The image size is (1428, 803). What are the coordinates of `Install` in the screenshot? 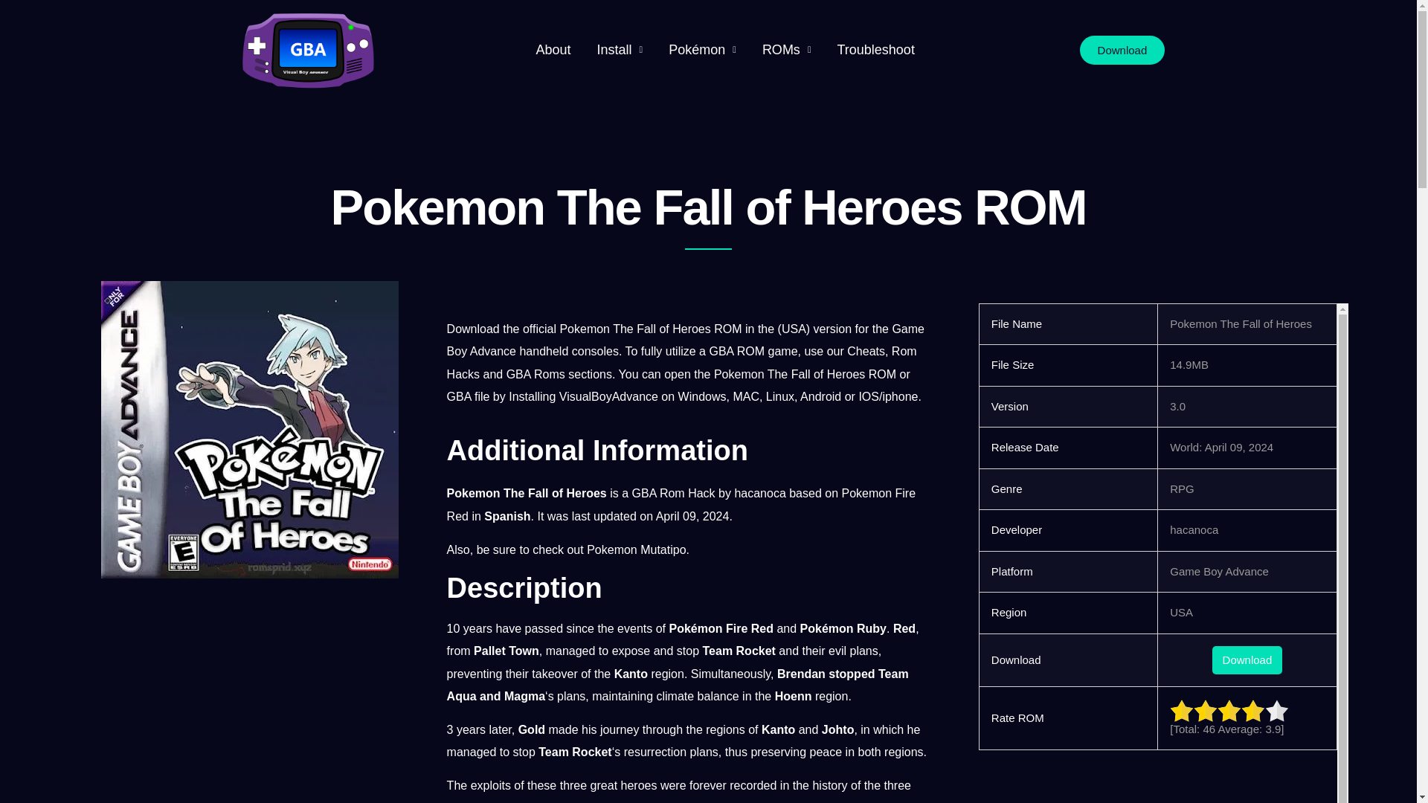 It's located at (620, 50).